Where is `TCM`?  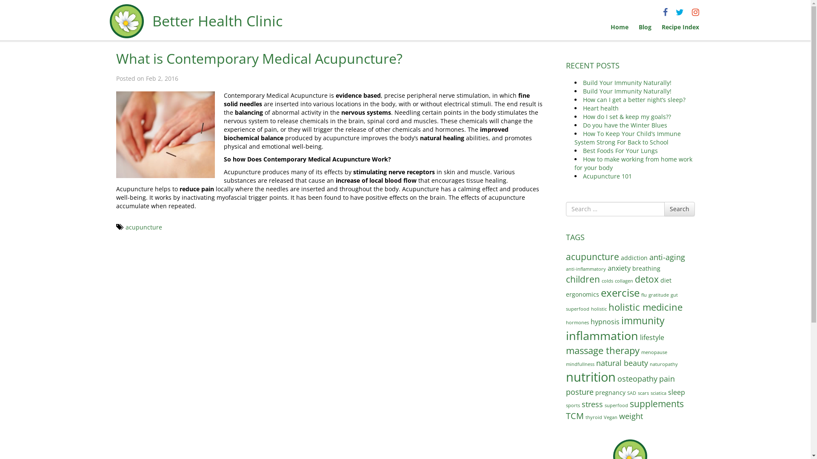
TCM is located at coordinates (575, 416).